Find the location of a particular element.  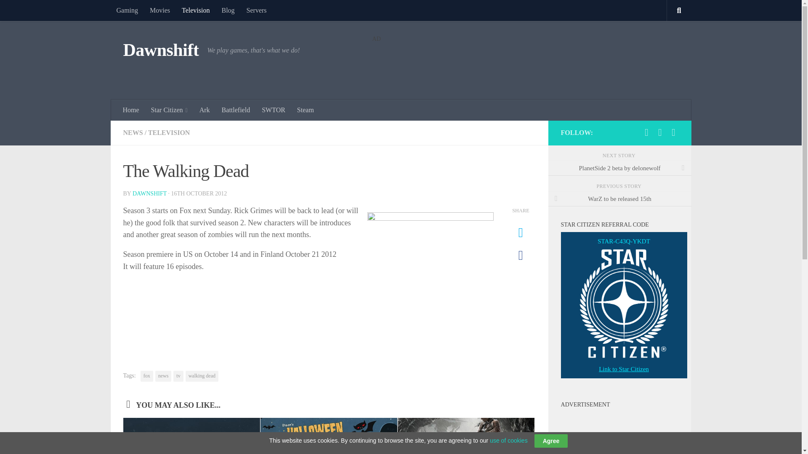

Home is located at coordinates (131, 110).